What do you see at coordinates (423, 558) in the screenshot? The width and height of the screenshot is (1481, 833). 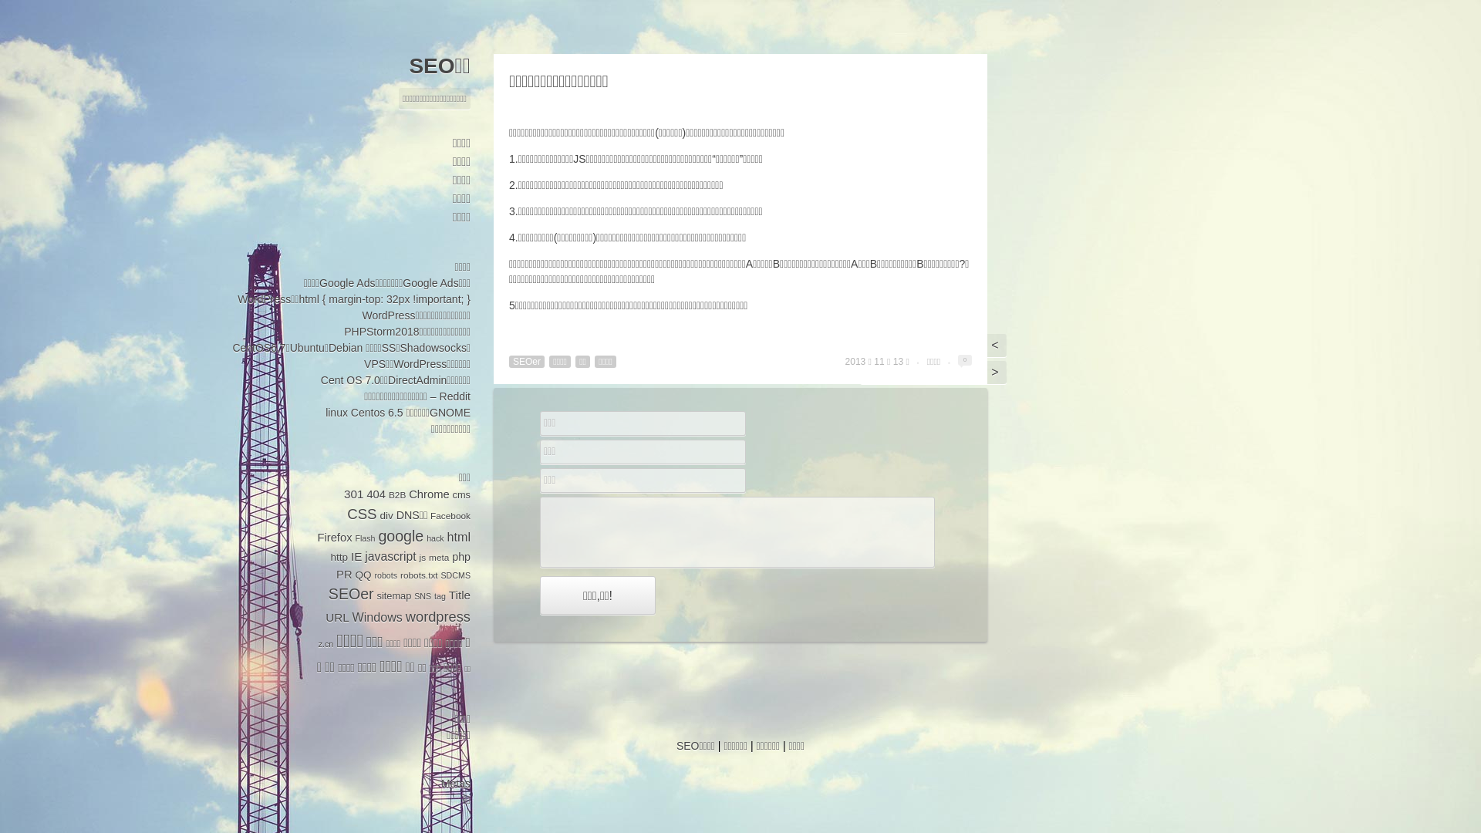 I see `js` at bounding box center [423, 558].